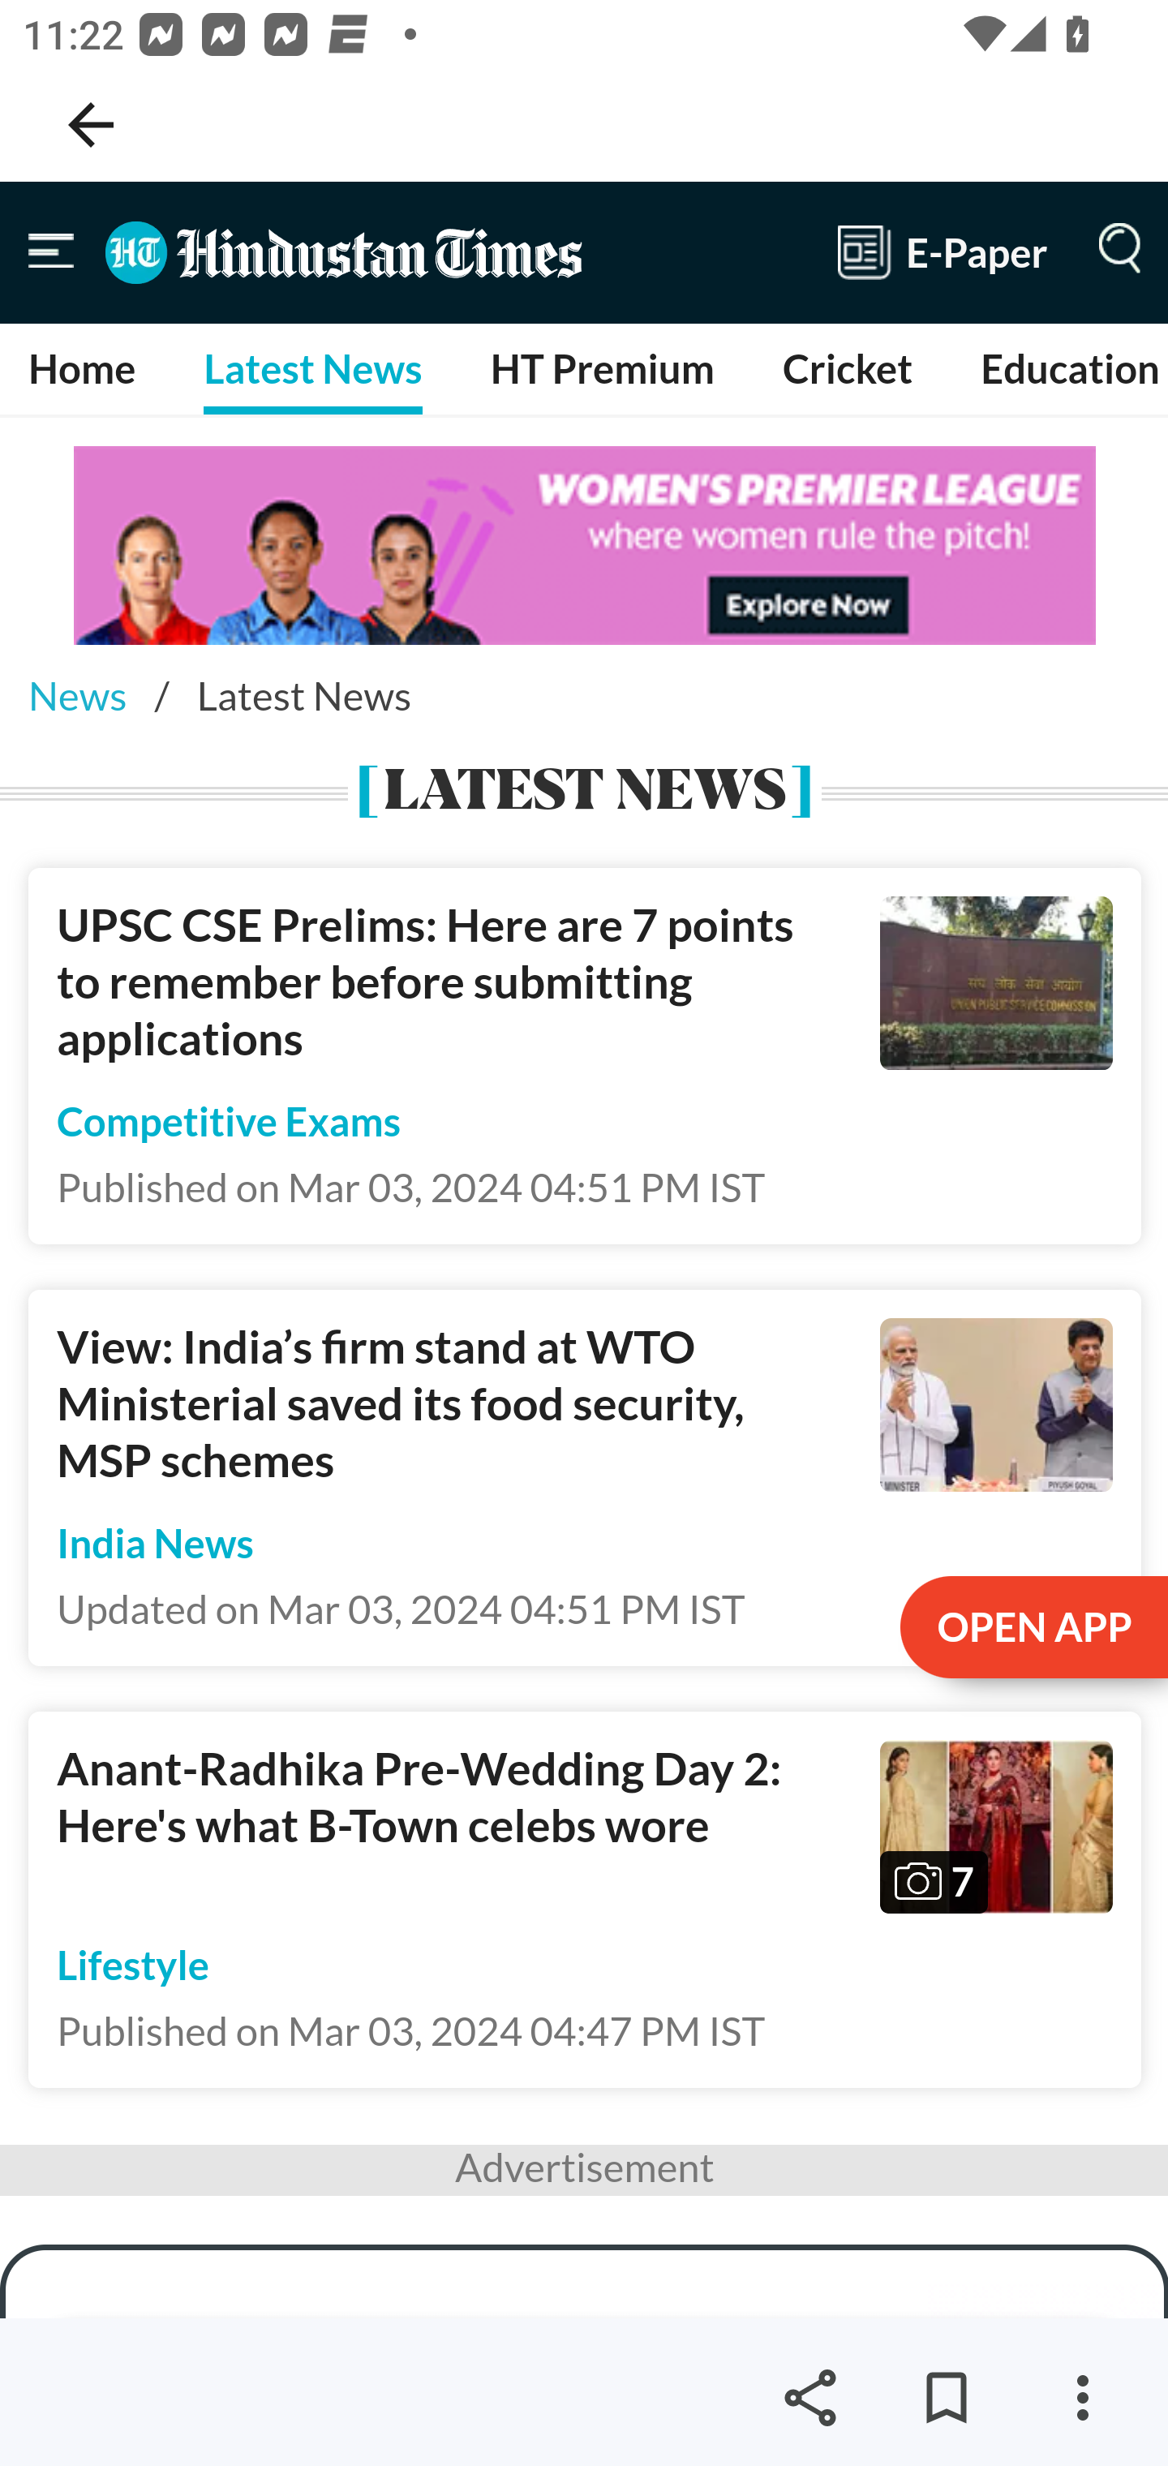 This screenshot has width=1168, height=2466. What do you see at coordinates (946, 2398) in the screenshot?
I see `Save for later` at bounding box center [946, 2398].